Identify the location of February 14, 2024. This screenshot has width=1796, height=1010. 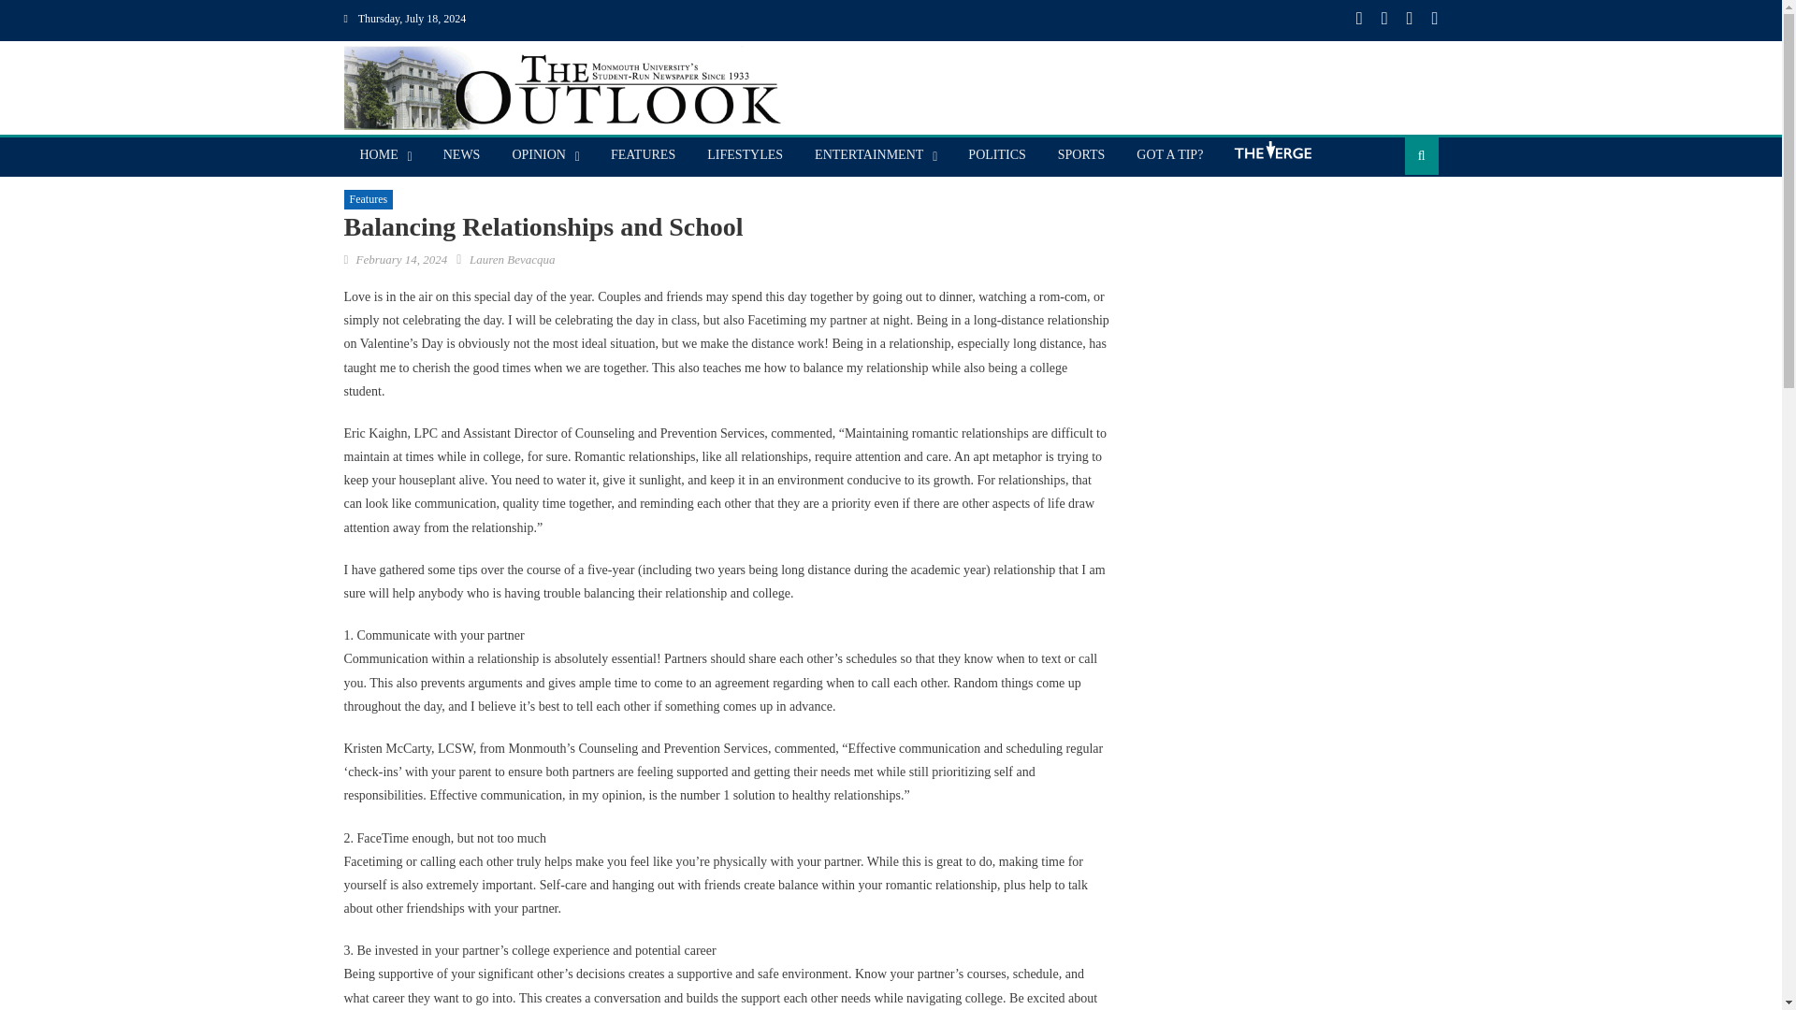
(401, 260).